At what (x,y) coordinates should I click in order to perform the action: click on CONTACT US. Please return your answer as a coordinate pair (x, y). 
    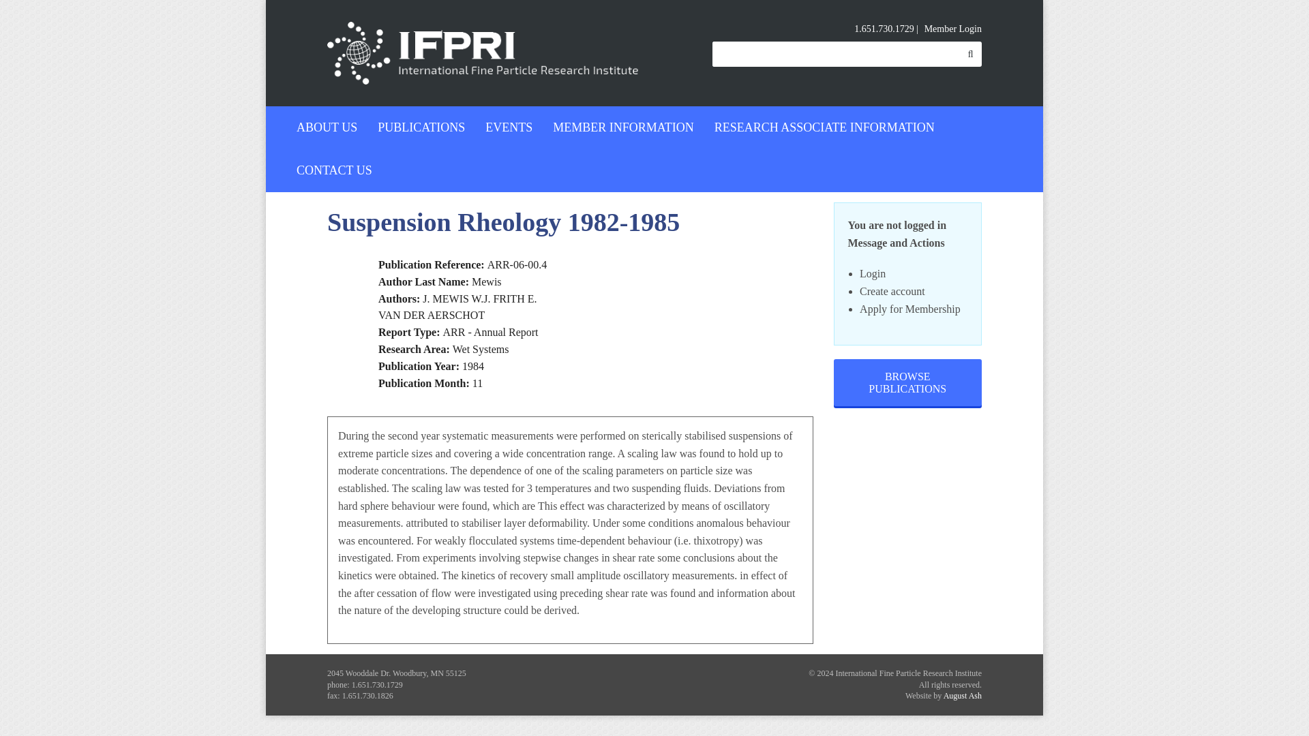
    Looking at the image, I should click on (334, 170).